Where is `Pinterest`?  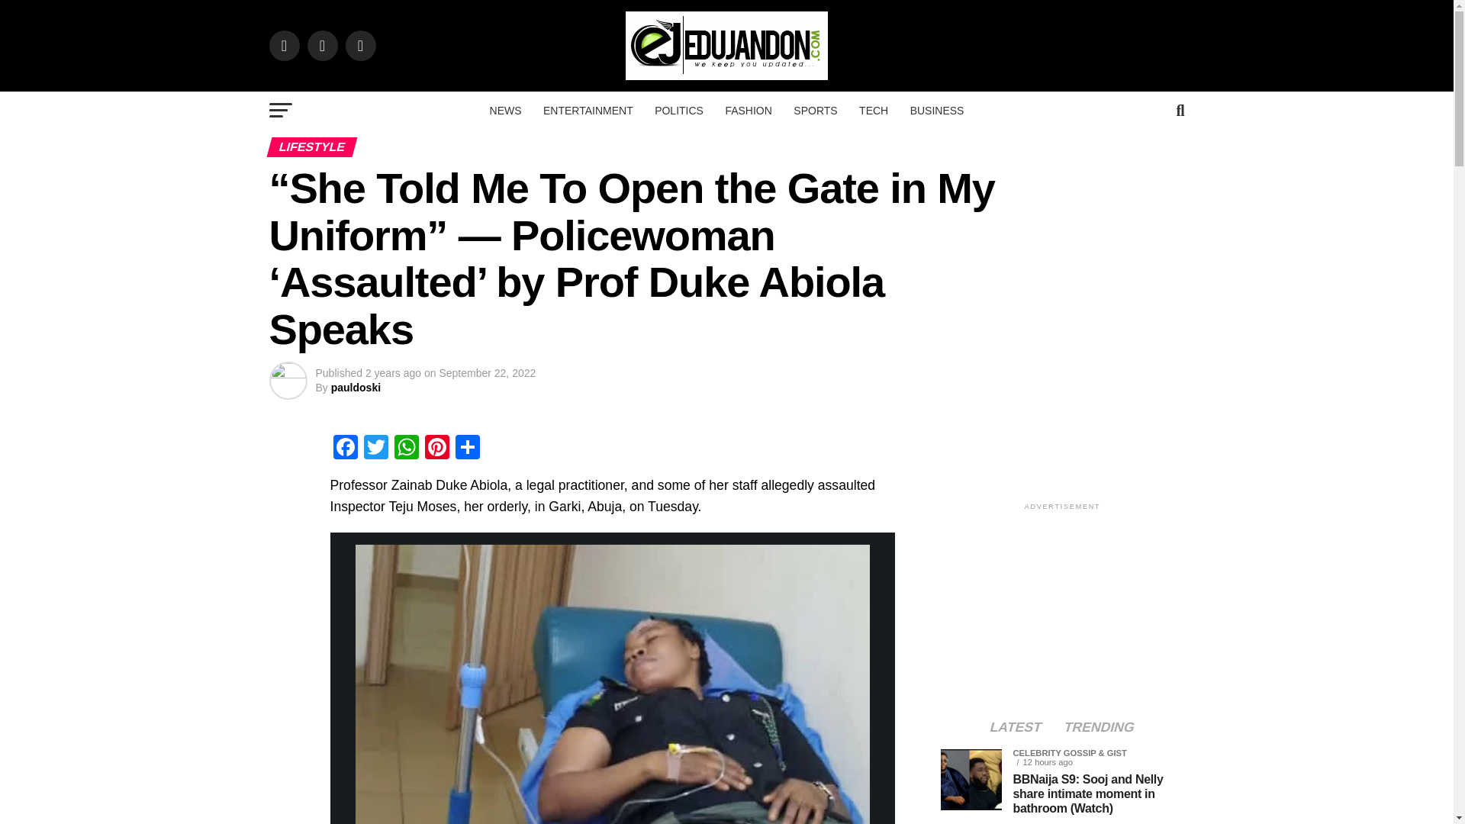 Pinterest is located at coordinates (436, 449).